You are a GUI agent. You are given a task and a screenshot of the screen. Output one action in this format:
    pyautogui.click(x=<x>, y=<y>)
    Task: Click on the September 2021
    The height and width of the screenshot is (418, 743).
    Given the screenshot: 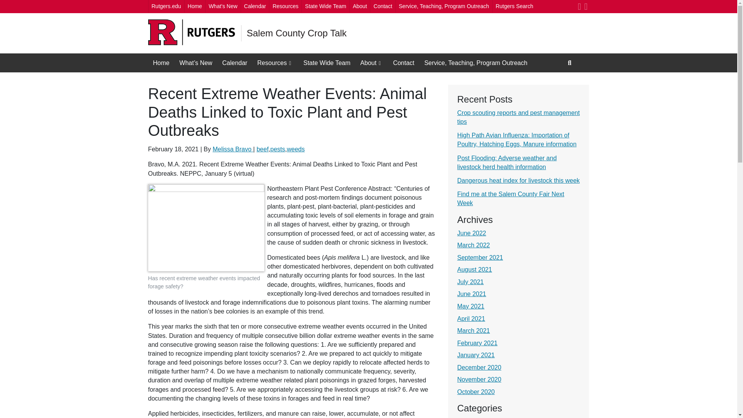 What is the action you would take?
    pyautogui.click(x=480, y=257)
    